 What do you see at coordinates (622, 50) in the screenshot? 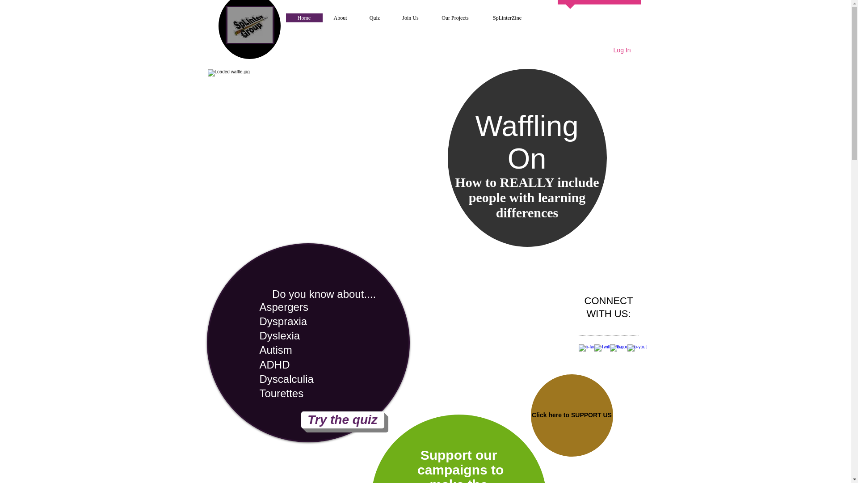
I see `Log In` at bounding box center [622, 50].